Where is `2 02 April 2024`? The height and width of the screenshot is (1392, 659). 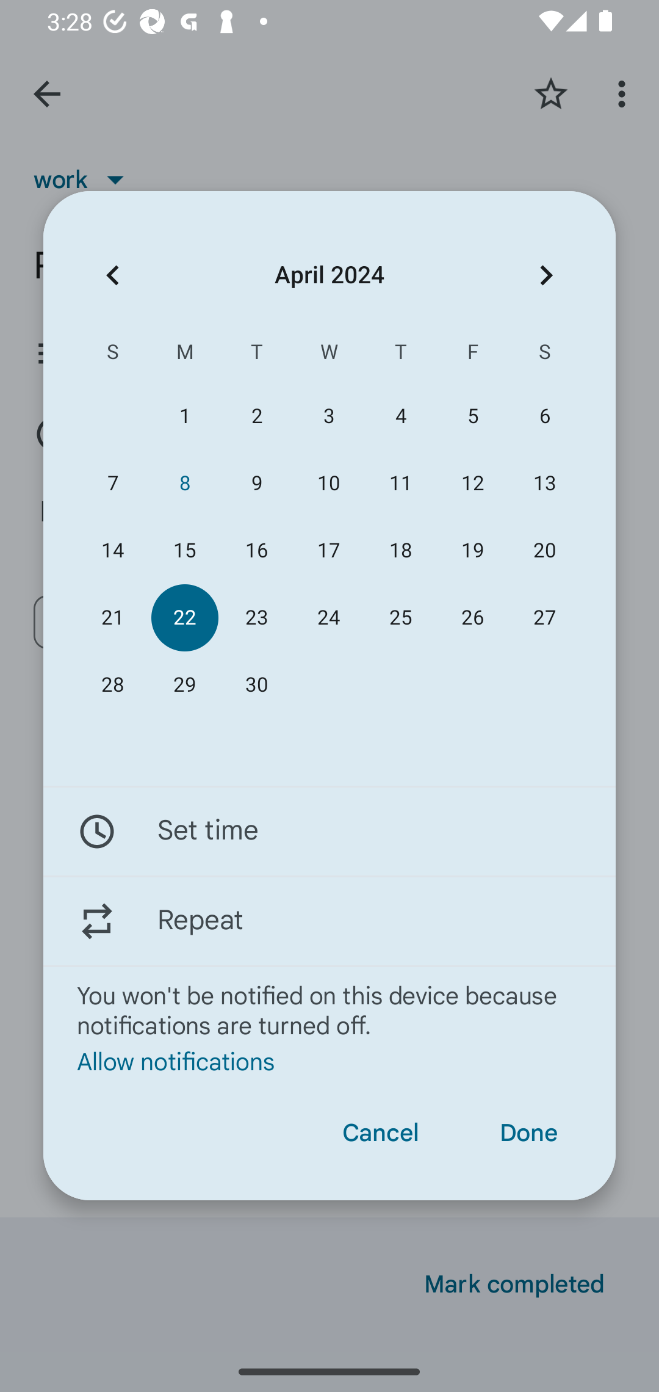 2 02 April 2024 is located at coordinates (256, 416).